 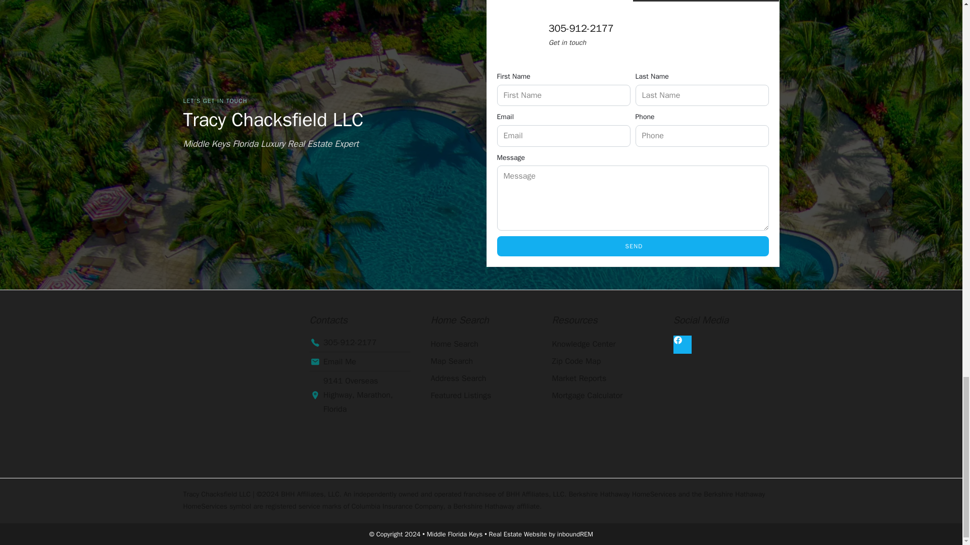 What do you see at coordinates (481, 361) in the screenshot?
I see `Map Search` at bounding box center [481, 361].